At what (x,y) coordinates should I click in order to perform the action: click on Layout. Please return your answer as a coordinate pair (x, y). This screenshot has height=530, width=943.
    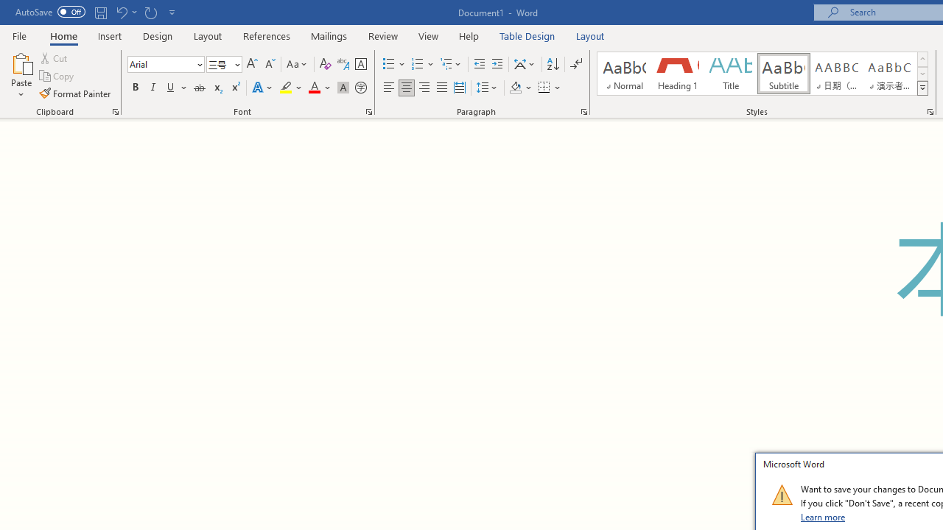
    Looking at the image, I should click on (590, 35).